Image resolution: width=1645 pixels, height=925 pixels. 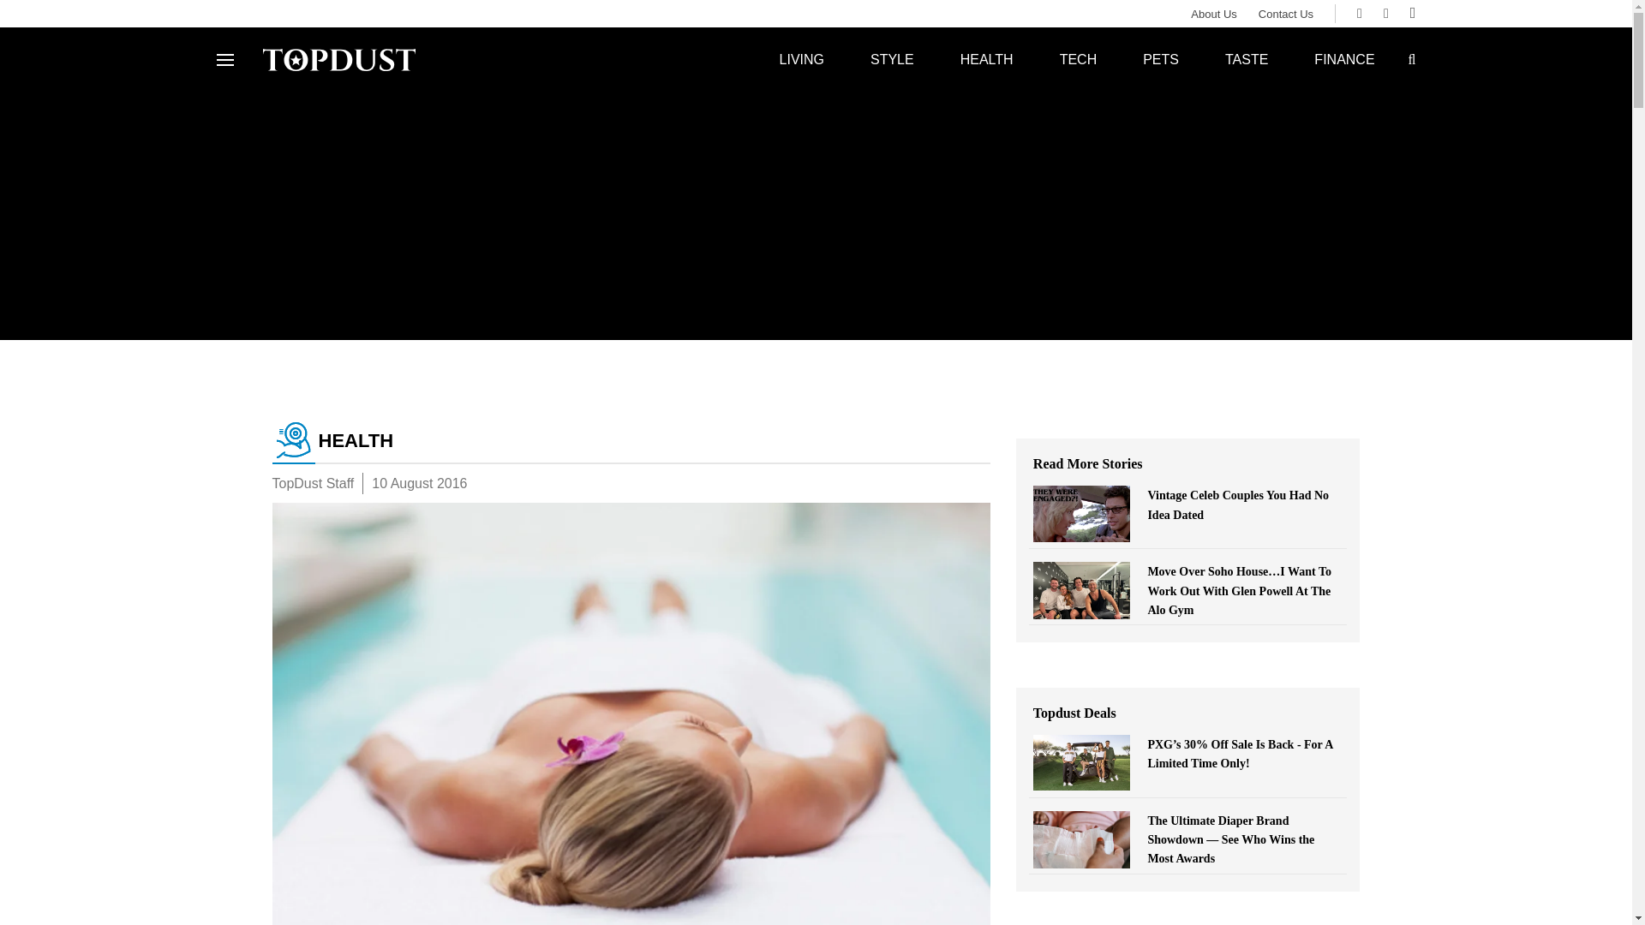 I want to click on About Us, so click(x=1203, y=14).